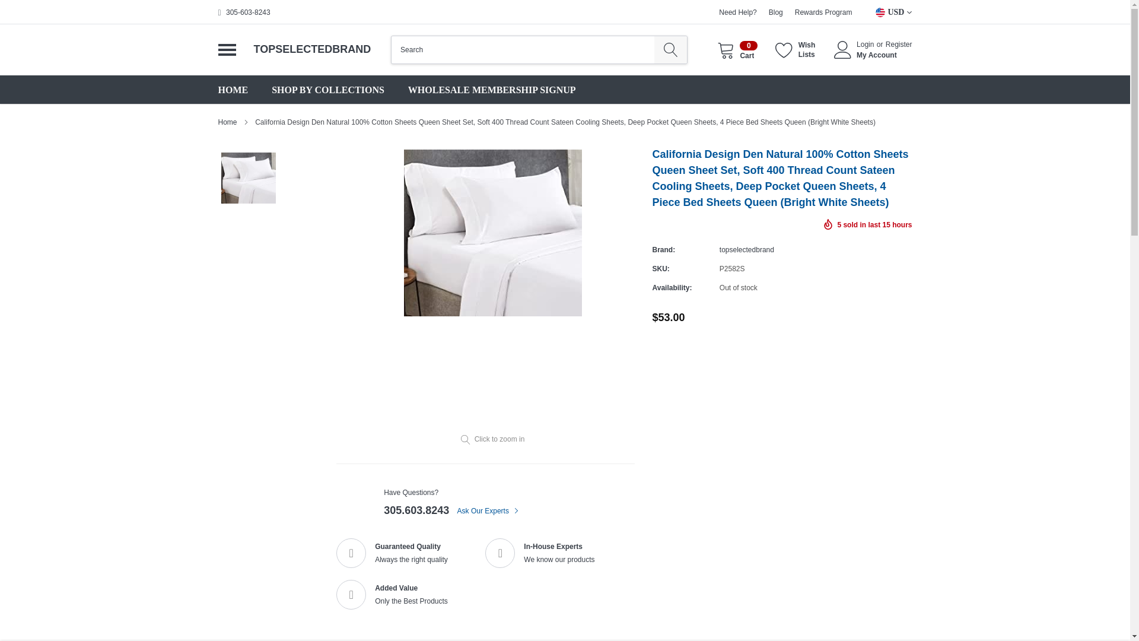  Describe the element at coordinates (884, 55) in the screenshot. I see `My Account` at that location.